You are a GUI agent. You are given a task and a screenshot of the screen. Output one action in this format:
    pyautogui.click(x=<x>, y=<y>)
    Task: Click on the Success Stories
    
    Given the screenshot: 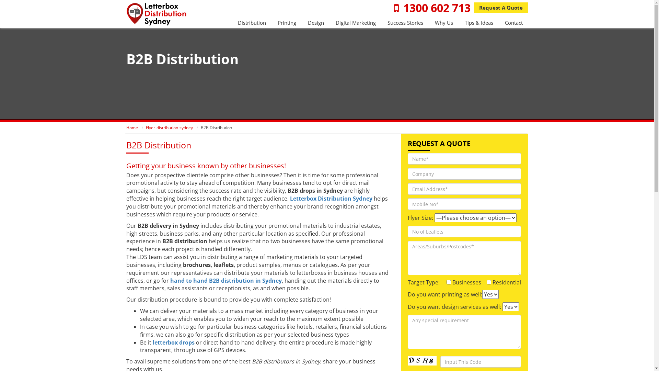 What is the action you would take?
    pyautogui.click(x=405, y=23)
    